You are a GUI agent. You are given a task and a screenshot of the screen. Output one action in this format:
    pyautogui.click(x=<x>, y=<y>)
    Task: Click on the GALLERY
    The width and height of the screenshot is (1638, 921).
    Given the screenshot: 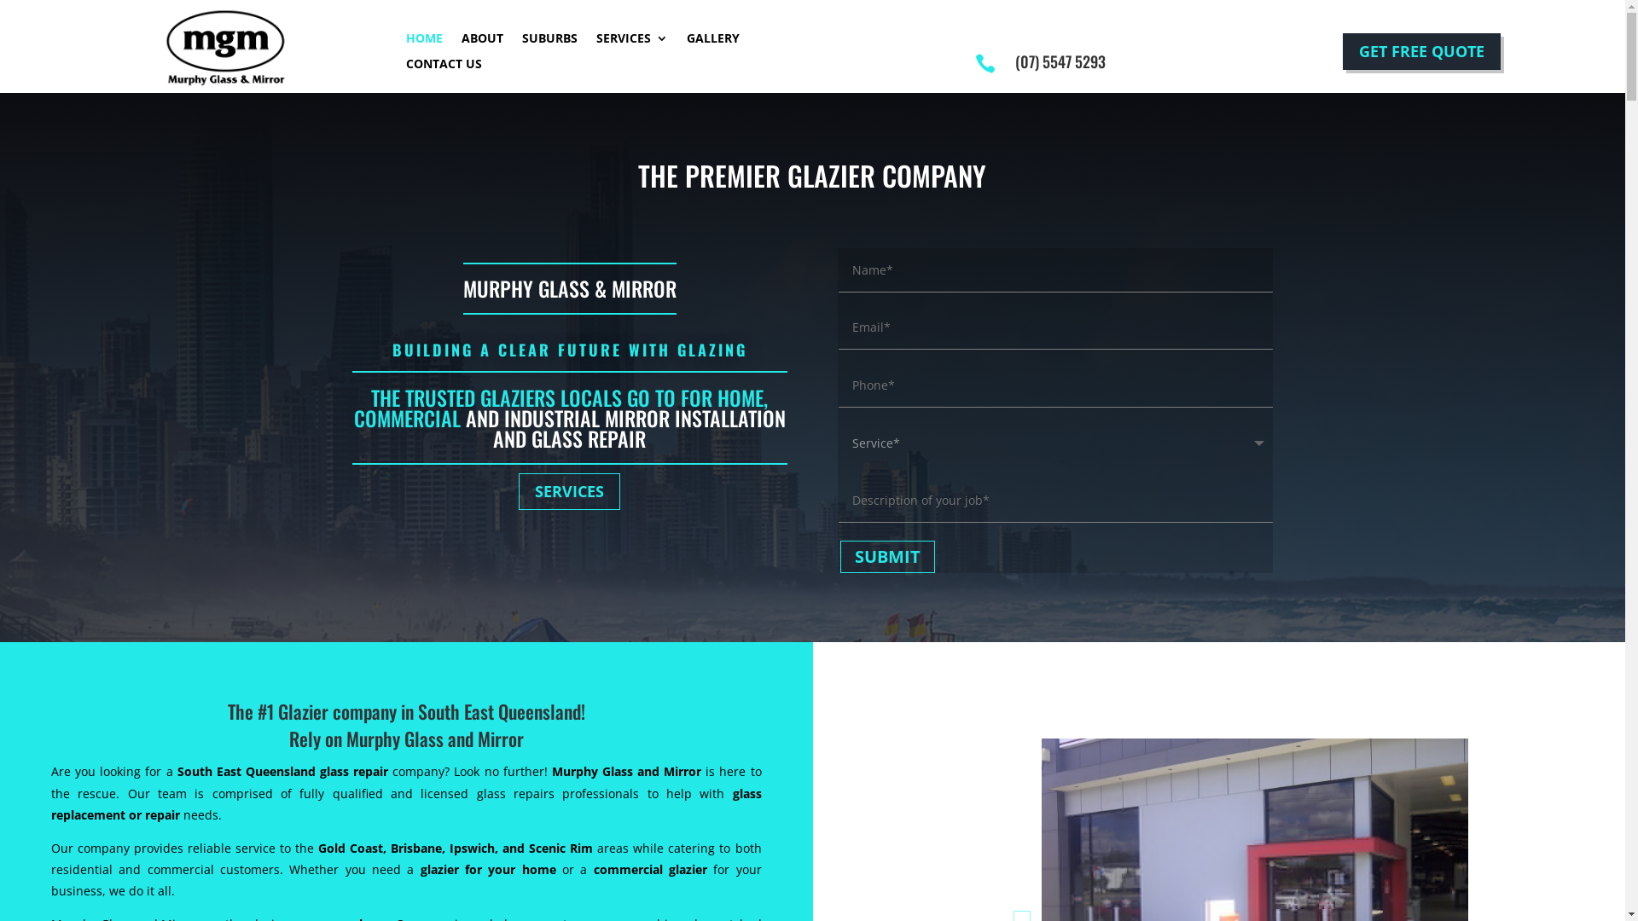 What is the action you would take?
    pyautogui.click(x=713, y=42)
    